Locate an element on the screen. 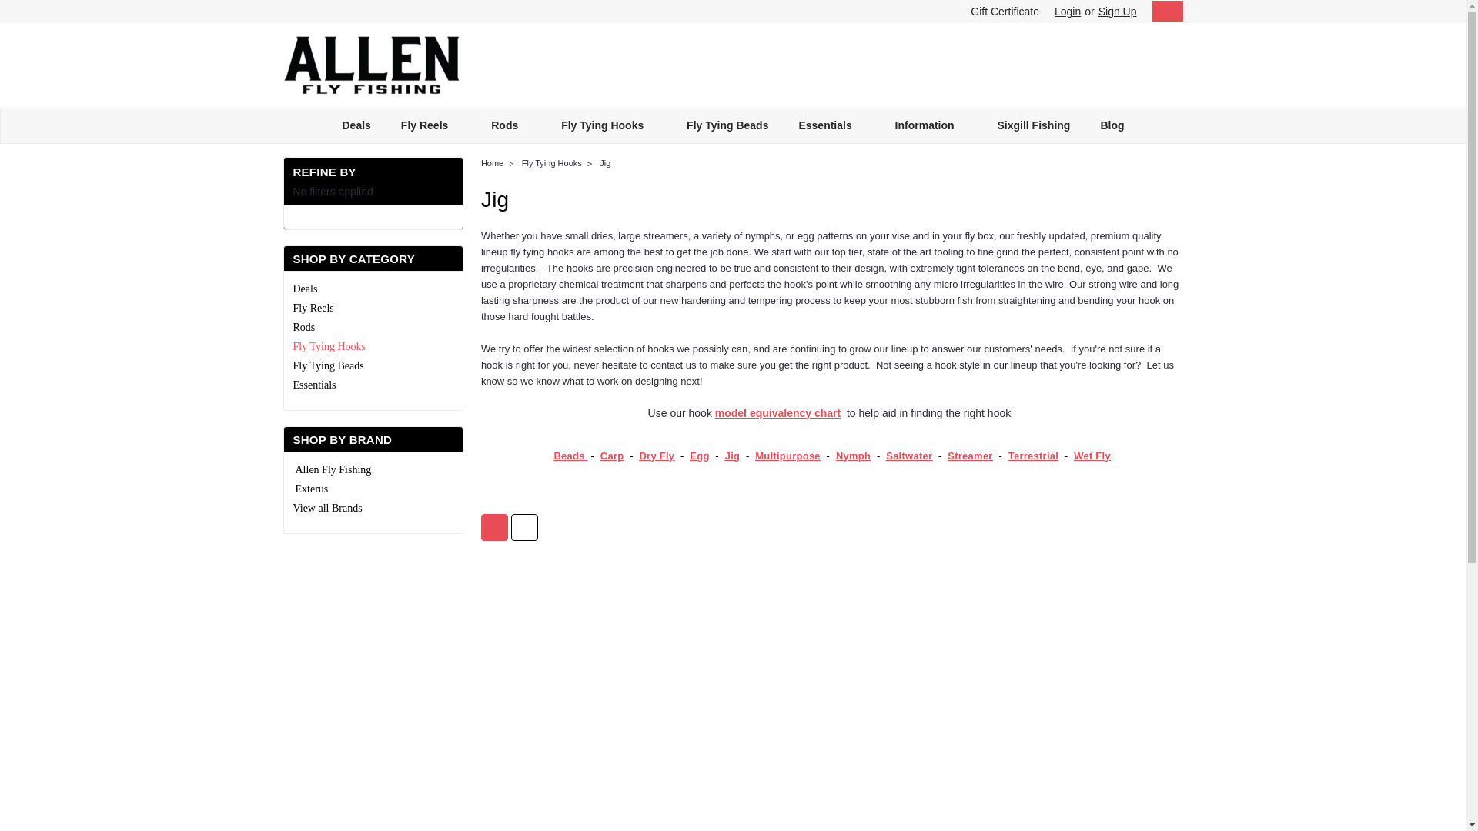  Login is located at coordinates (1067, 12).